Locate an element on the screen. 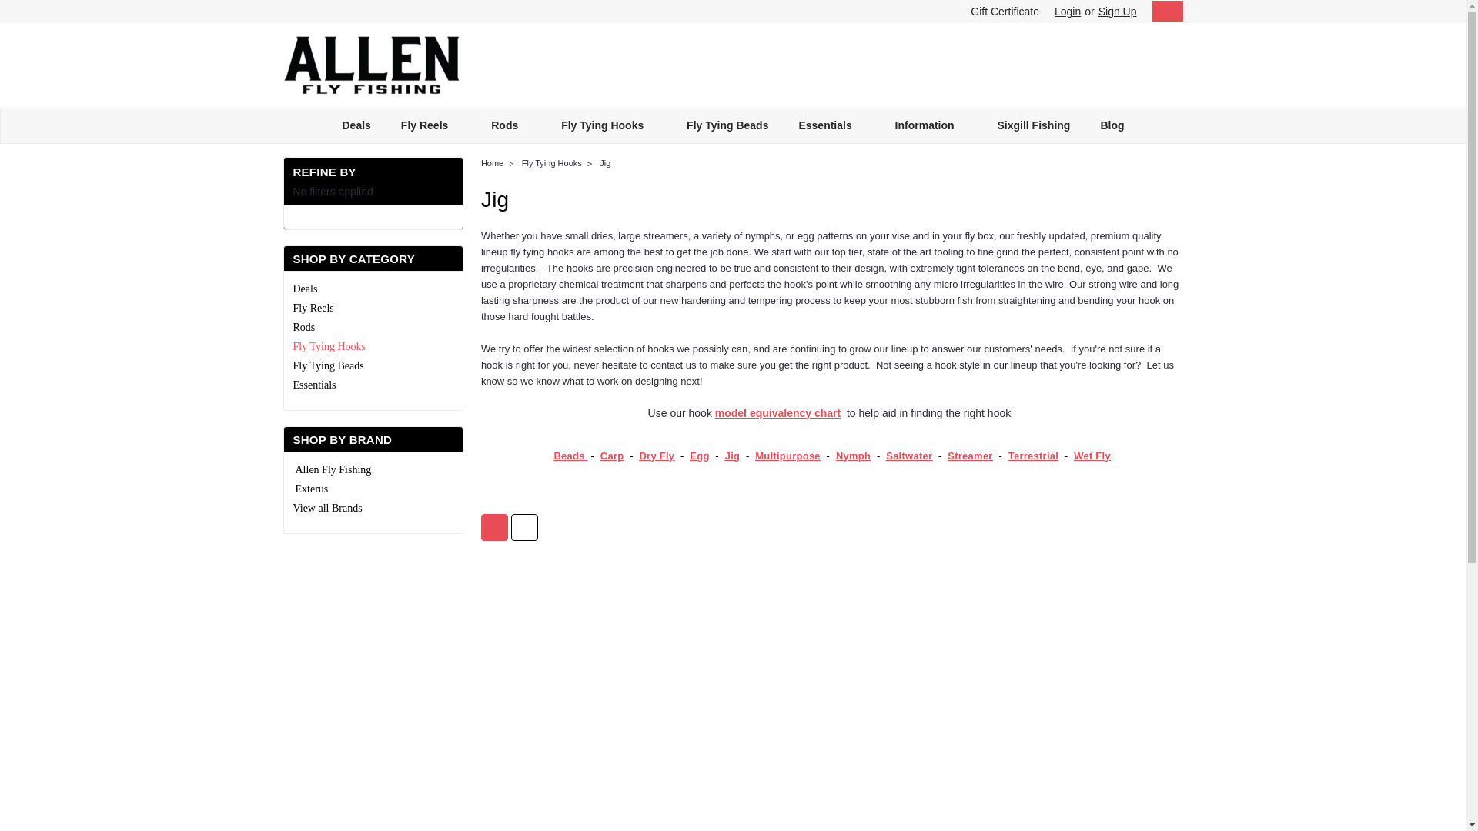  Login is located at coordinates (1067, 12).